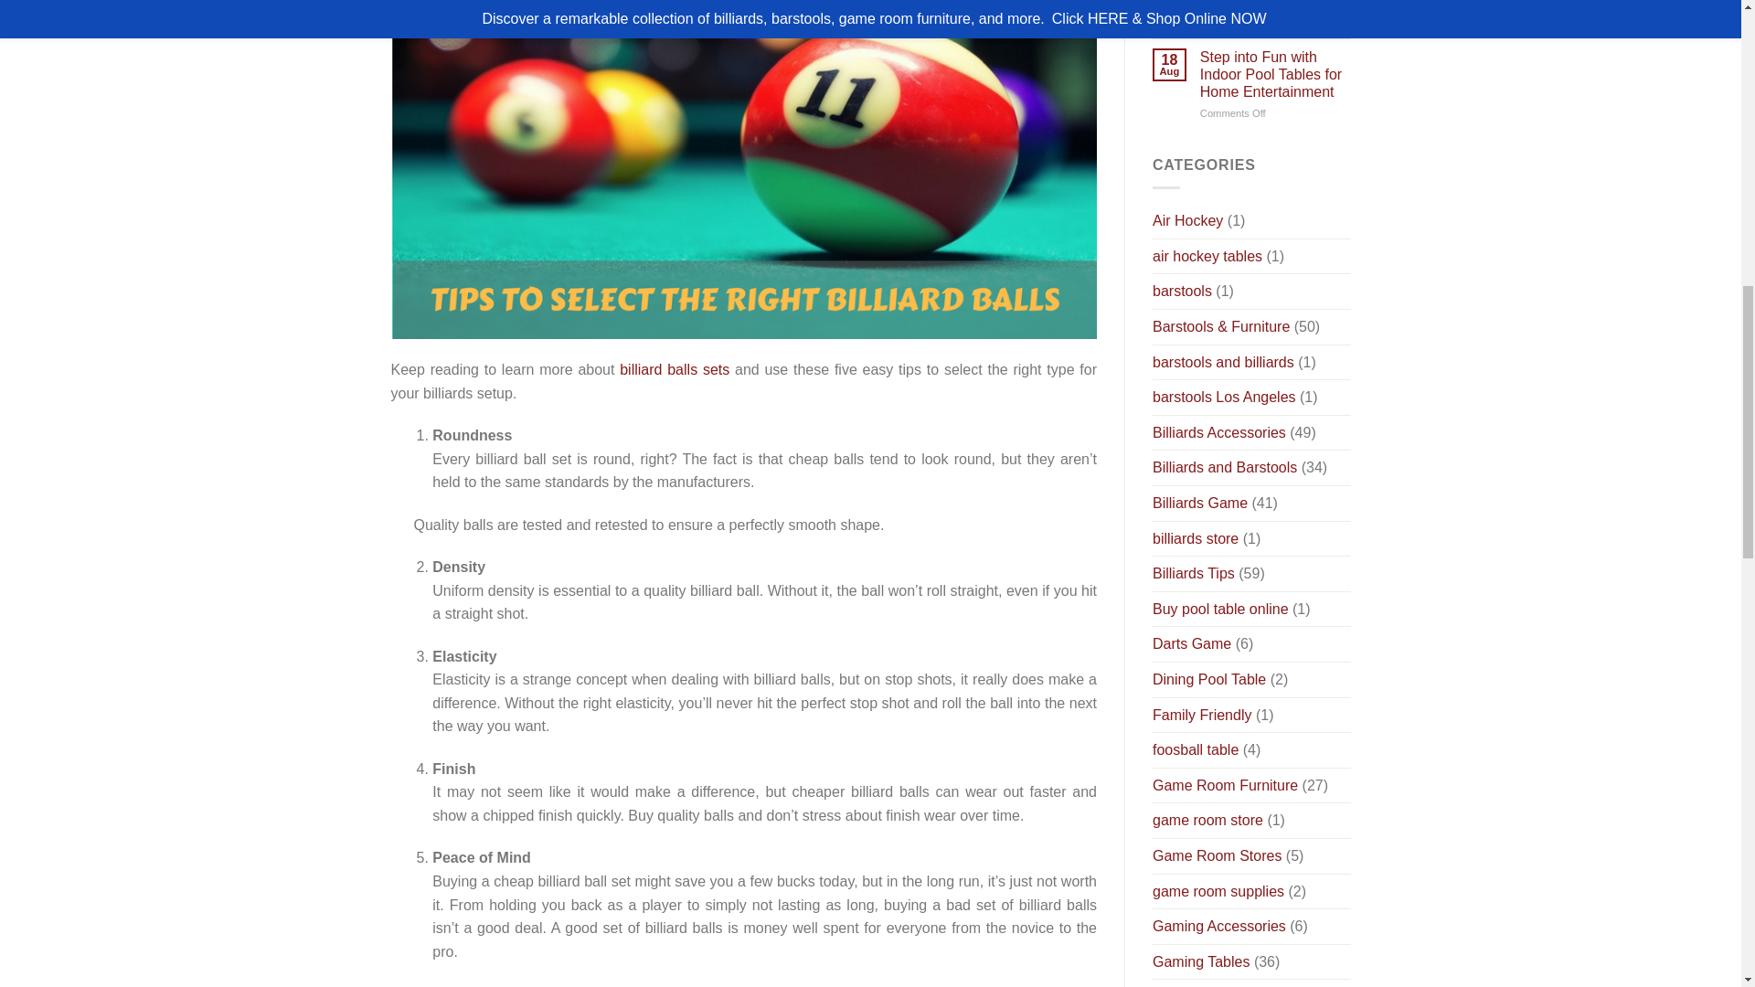 This screenshot has width=1755, height=987. Describe the element at coordinates (675, 369) in the screenshot. I see `billiard balls sets` at that location.